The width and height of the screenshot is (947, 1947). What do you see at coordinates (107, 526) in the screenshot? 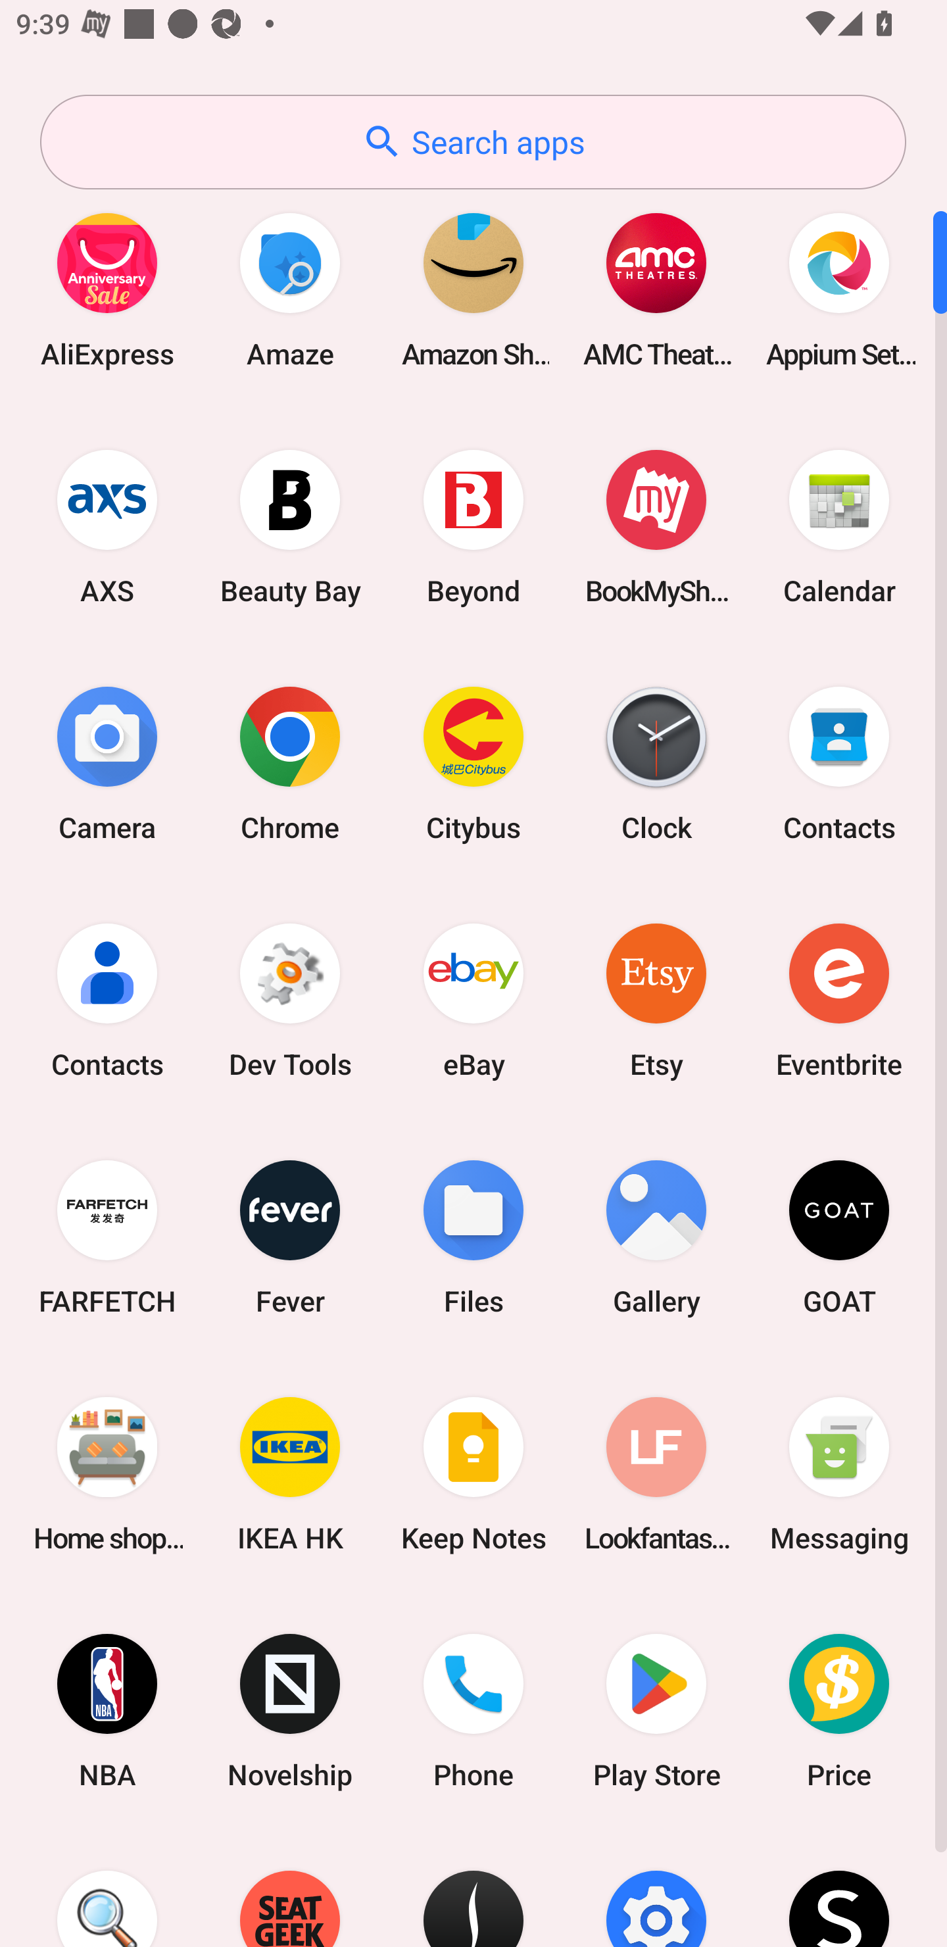
I see `AXS` at bounding box center [107, 526].